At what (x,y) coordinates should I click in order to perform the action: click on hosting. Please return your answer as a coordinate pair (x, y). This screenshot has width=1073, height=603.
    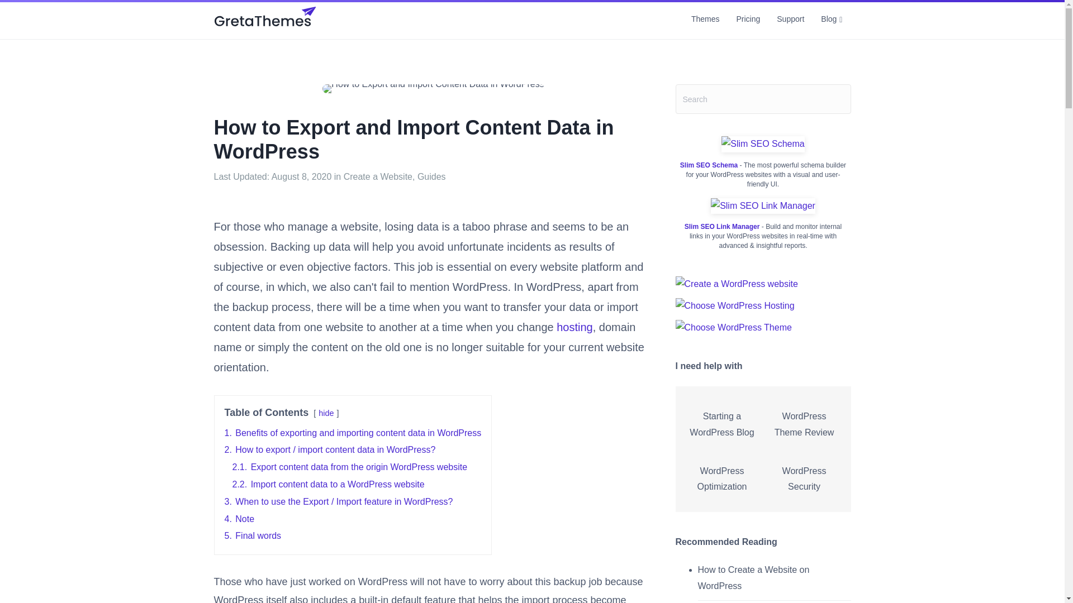
    Looking at the image, I should click on (575, 327).